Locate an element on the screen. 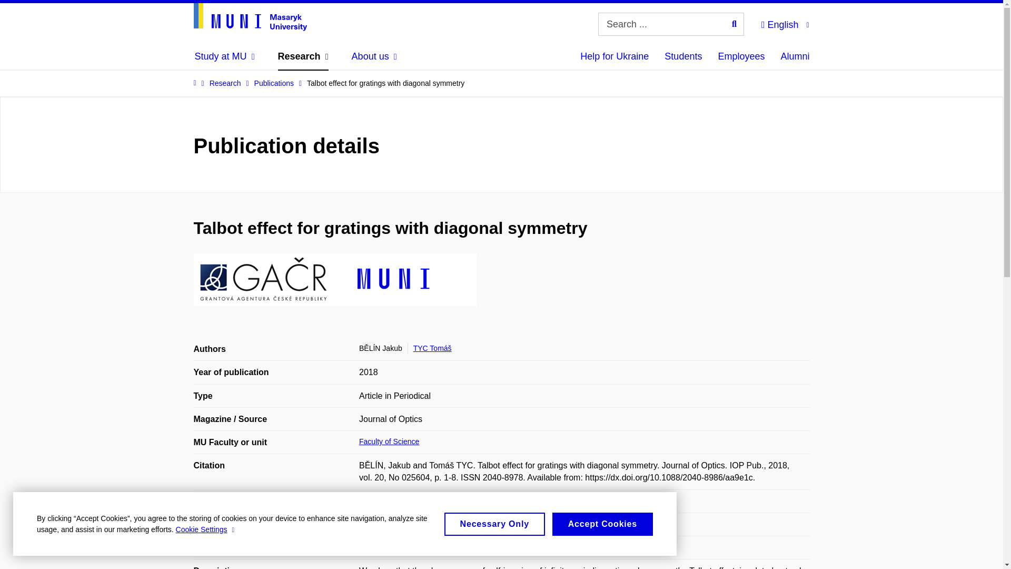 This screenshot has height=569, width=1011. English is located at coordinates (785, 23).